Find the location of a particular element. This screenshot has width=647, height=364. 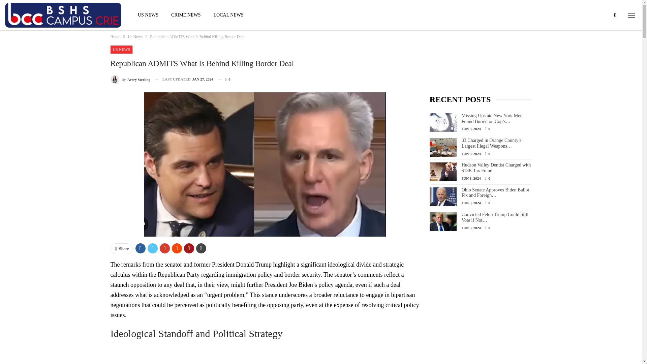

0 is located at coordinates (224, 79).